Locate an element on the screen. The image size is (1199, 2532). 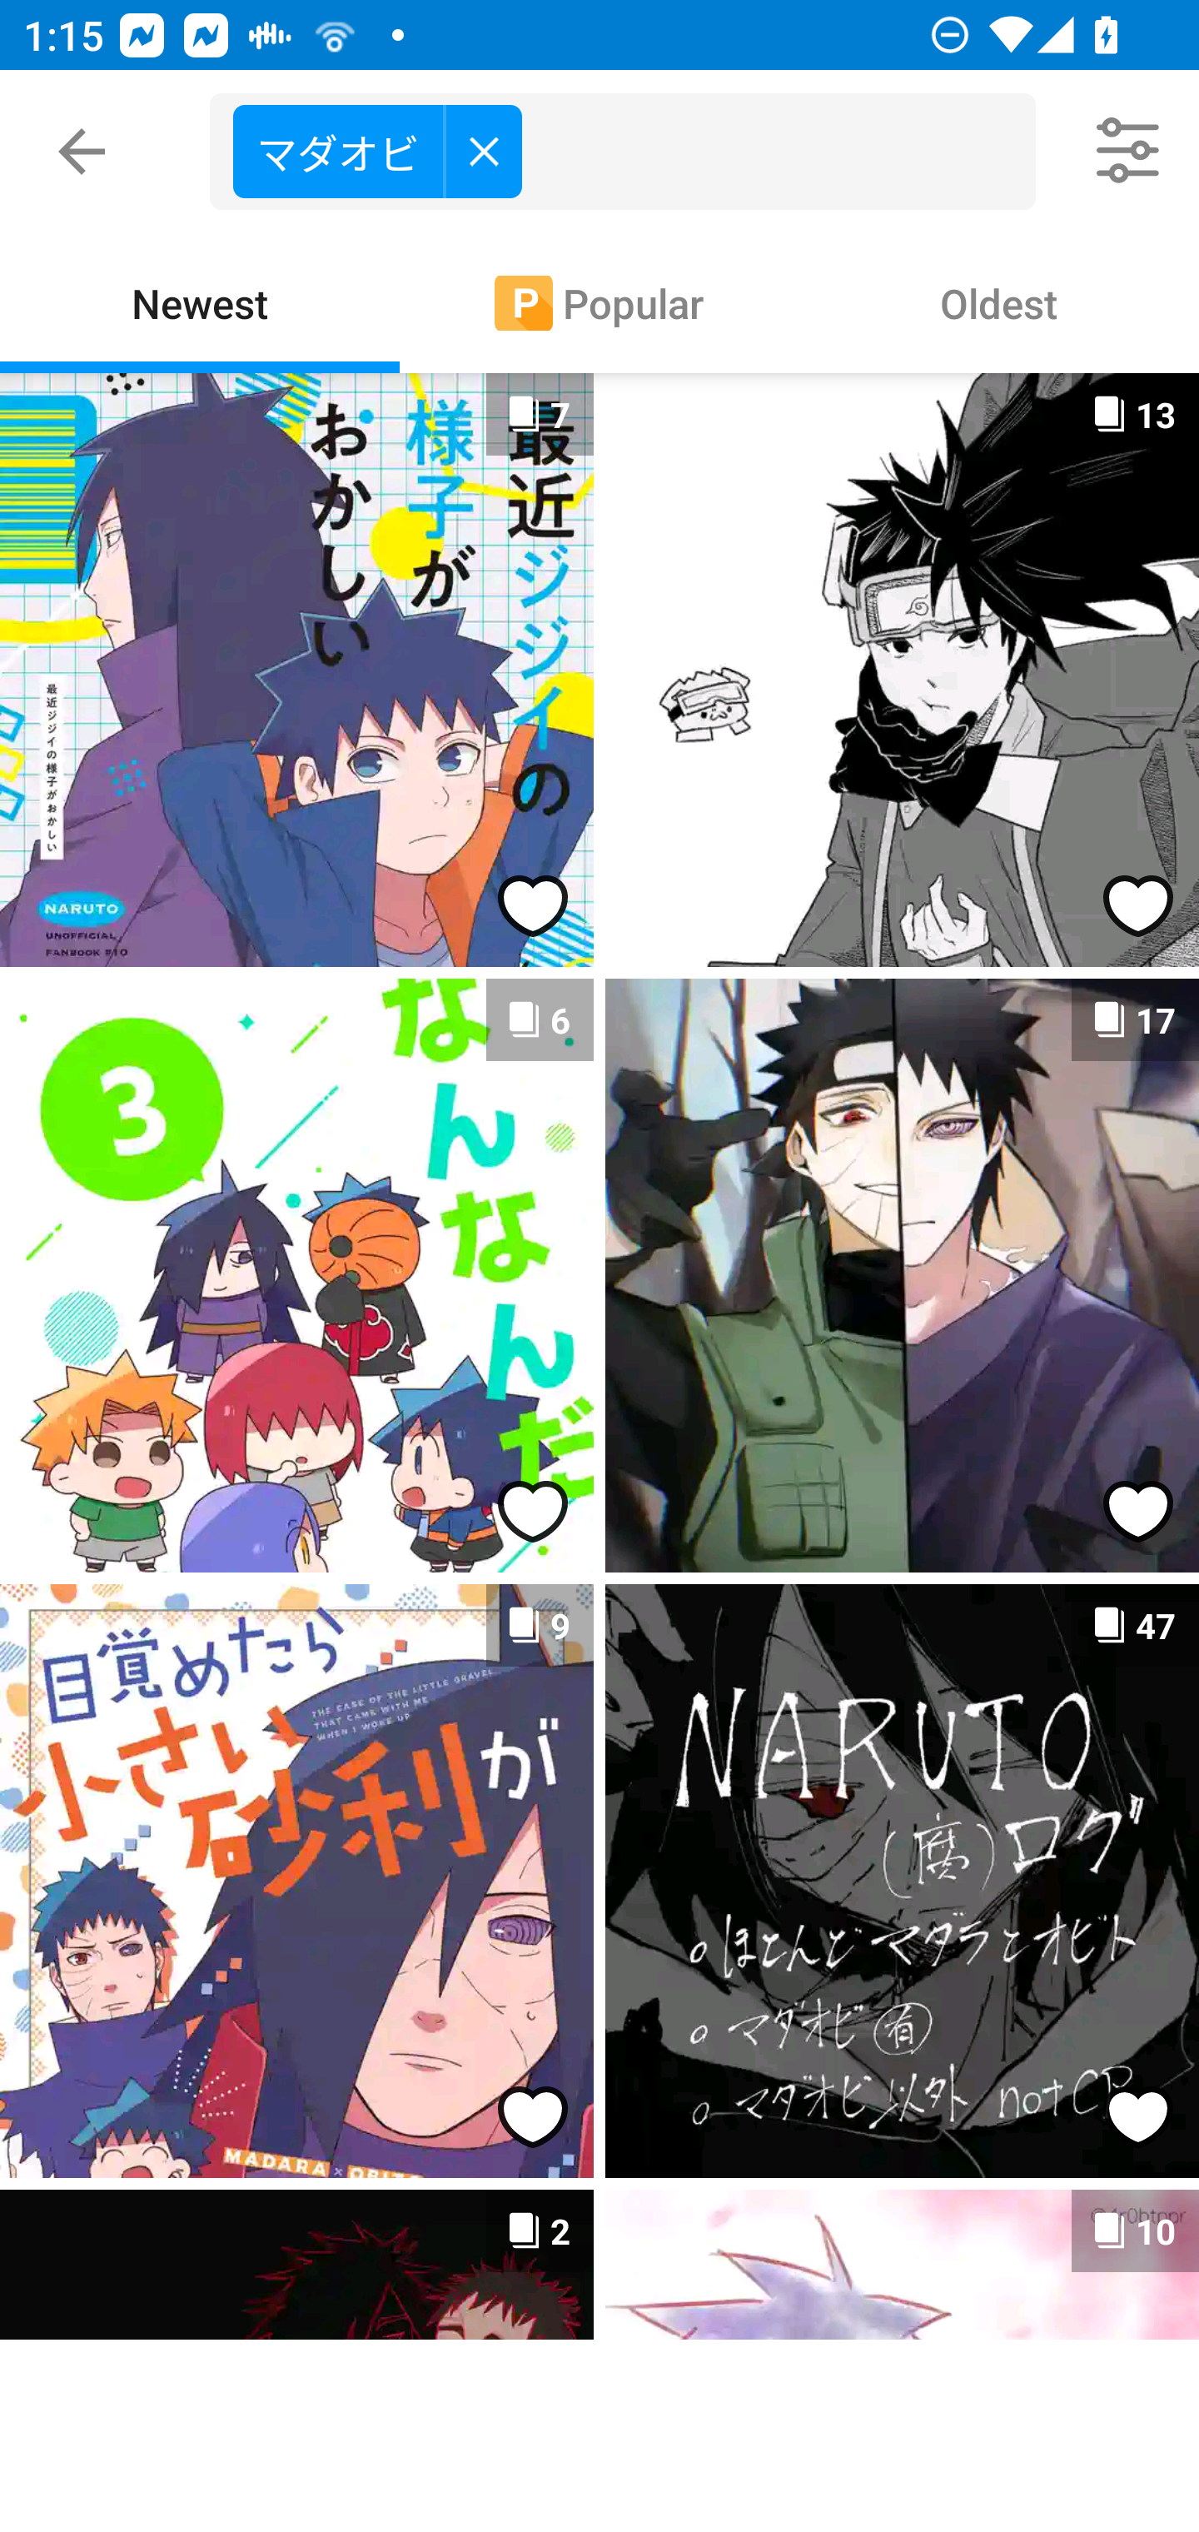
Oldest is located at coordinates (999, 302).